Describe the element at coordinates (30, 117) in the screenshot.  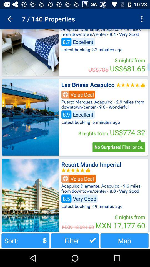
I see `hotel thumbnail` at that location.